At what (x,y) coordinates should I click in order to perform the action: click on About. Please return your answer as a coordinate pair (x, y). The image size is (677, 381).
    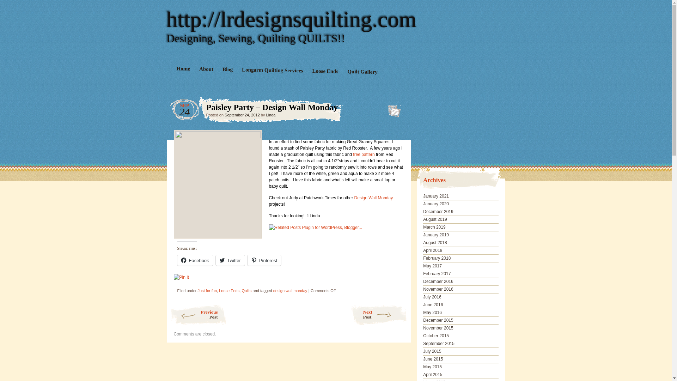
    Looking at the image, I should click on (206, 69).